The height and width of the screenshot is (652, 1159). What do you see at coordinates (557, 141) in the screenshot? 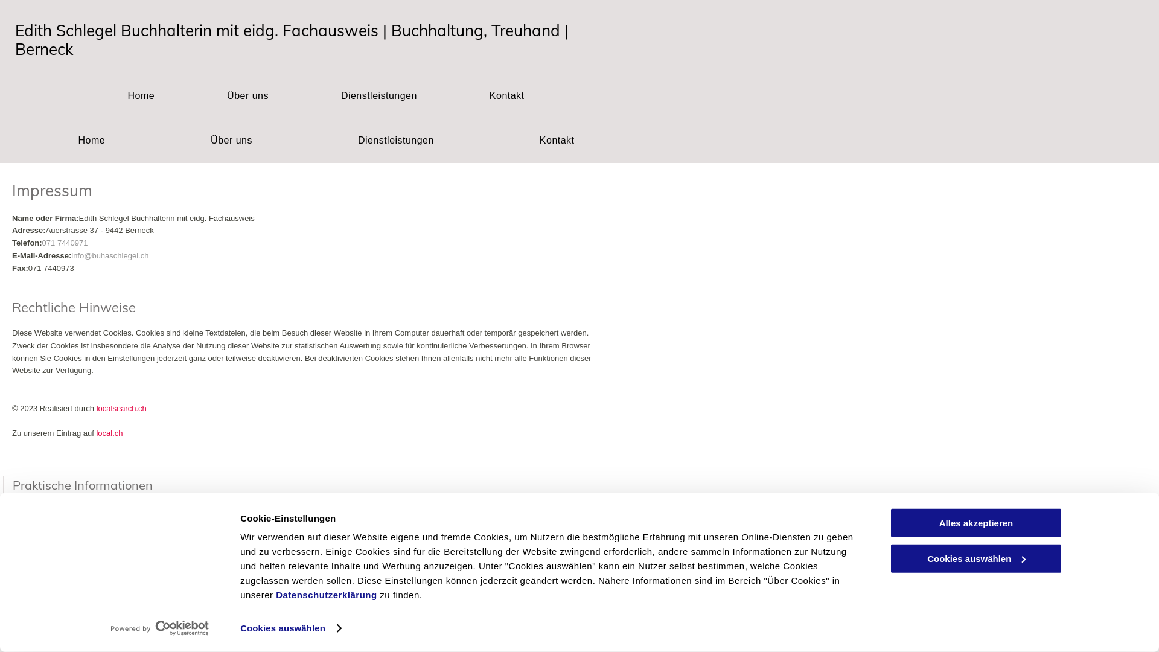
I see `Kontakt` at bounding box center [557, 141].